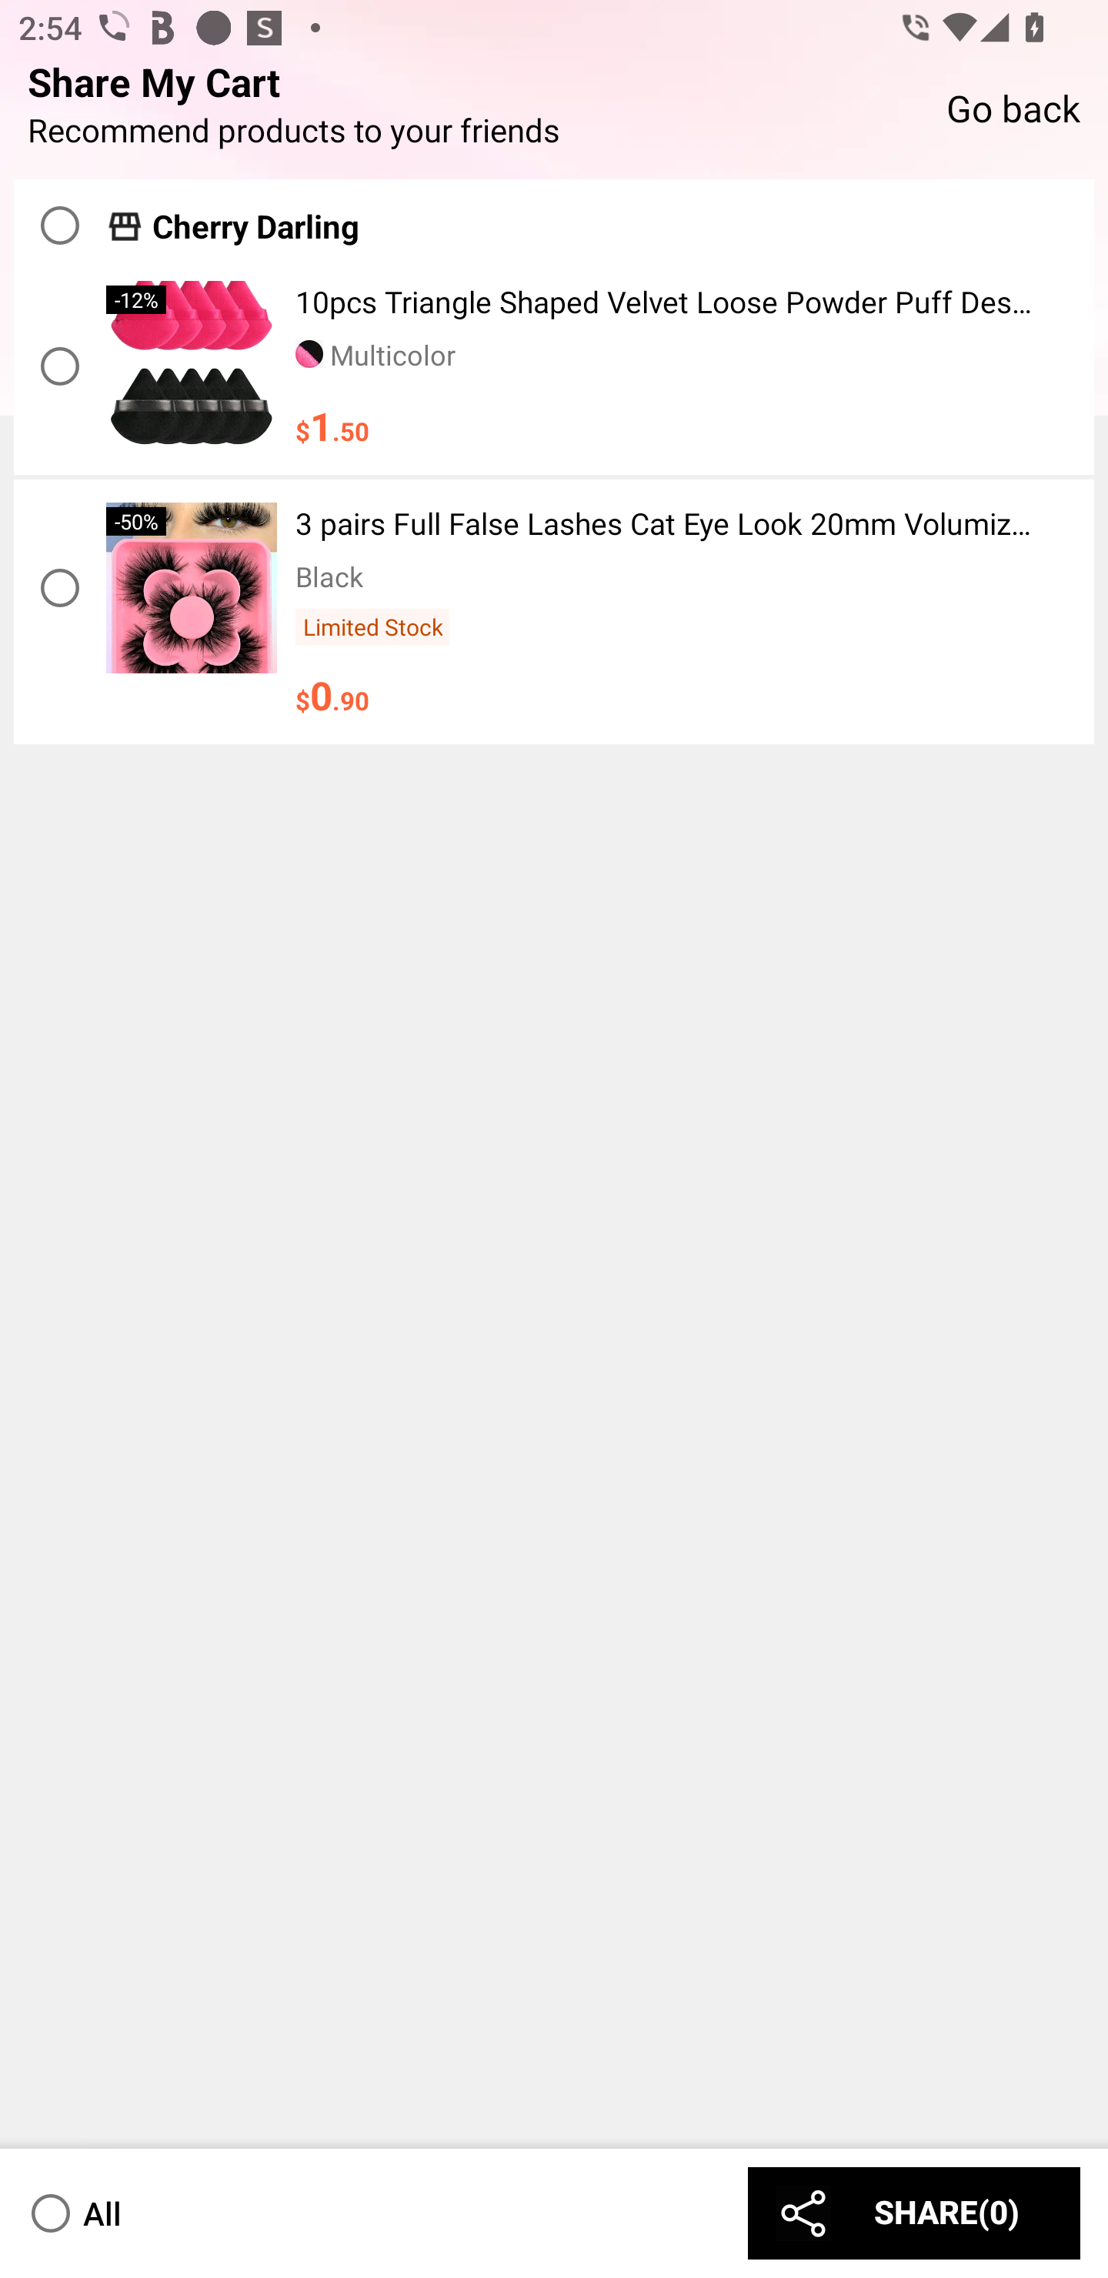 The image size is (1108, 2278). I want to click on  Multicolor, so click(375, 354).